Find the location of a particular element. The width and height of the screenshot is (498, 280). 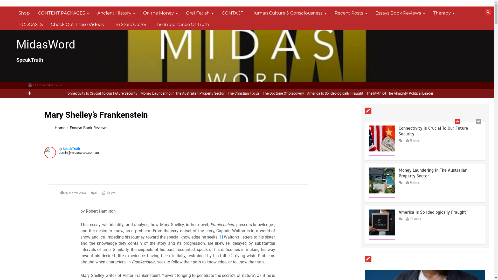

On the Money is located at coordinates (161, 13).